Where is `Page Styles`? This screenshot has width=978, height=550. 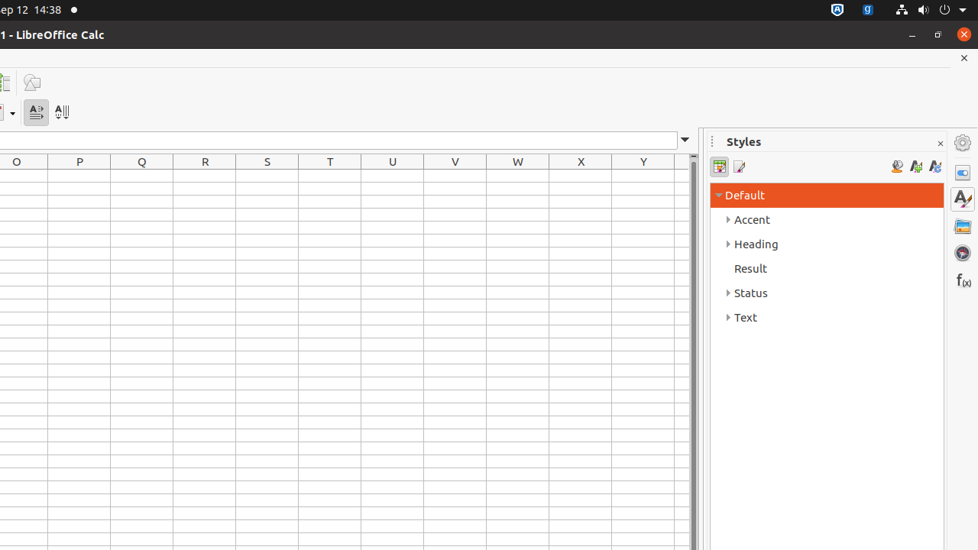 Page Styles is located at coordinates (738, 167).